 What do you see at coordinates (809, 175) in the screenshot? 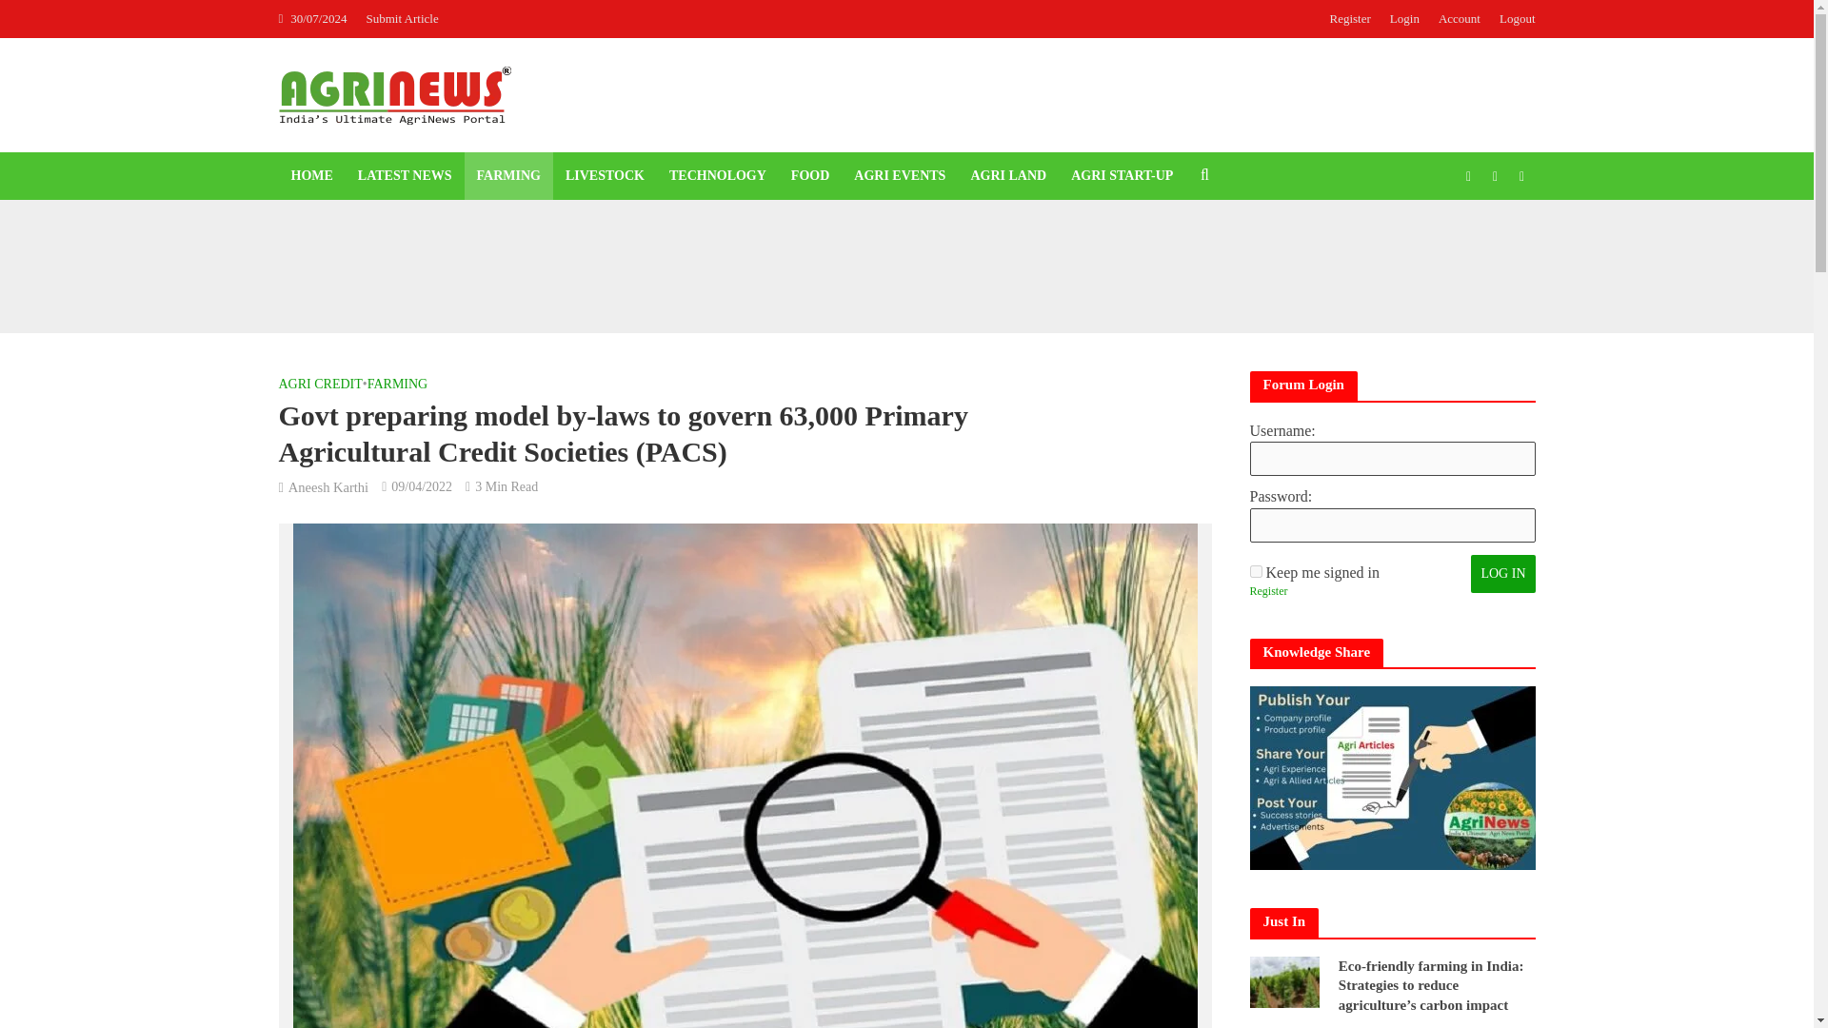
I see `FOOD` at bounding box center [809, 175].